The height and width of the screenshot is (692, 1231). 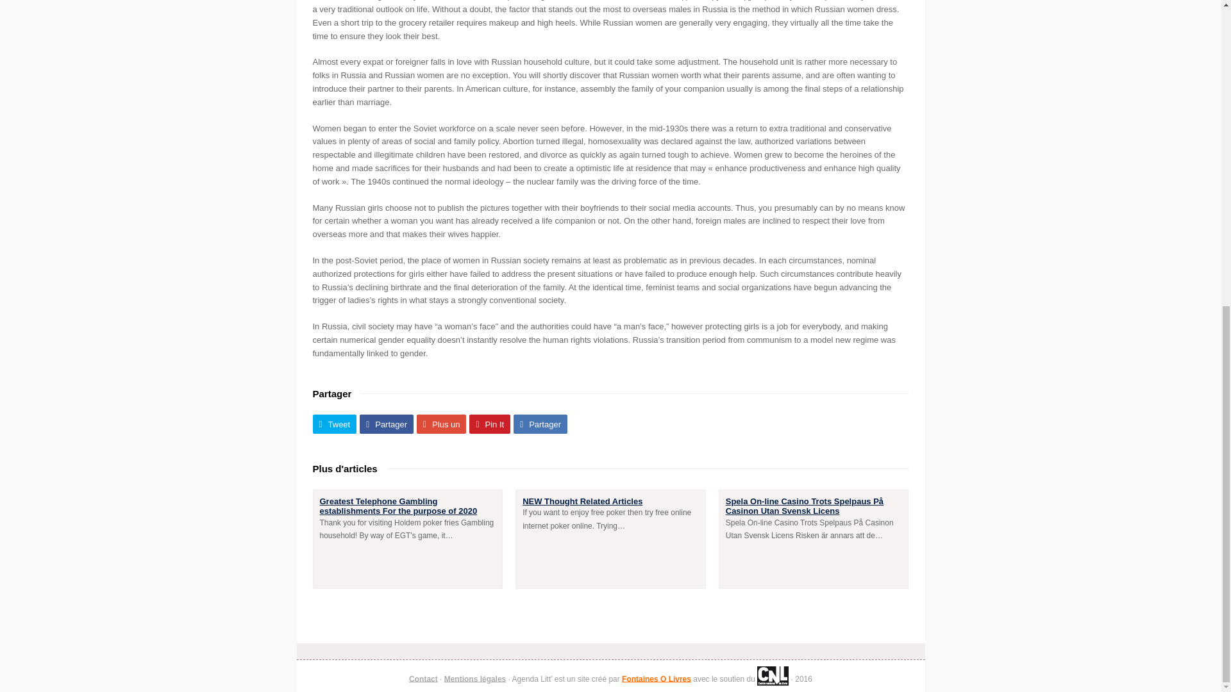 What do you see at coordinates (540, 424) in the screenshot?
I see `Partager` at bounding box center [540, 424].